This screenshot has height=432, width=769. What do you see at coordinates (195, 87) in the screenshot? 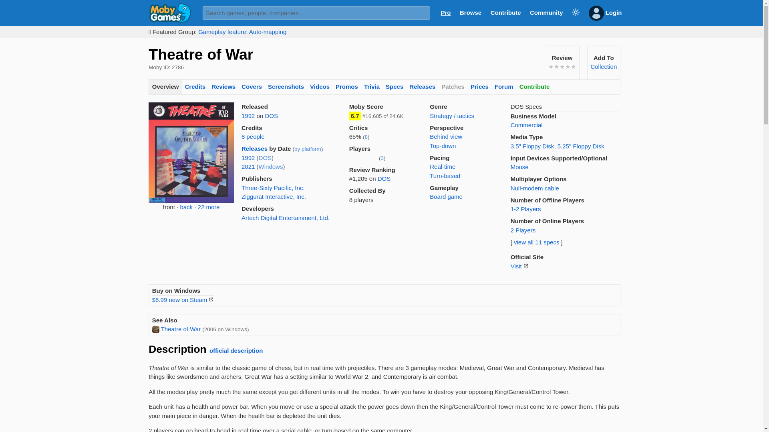
I see `Credits` at bounding box center [195, 87].